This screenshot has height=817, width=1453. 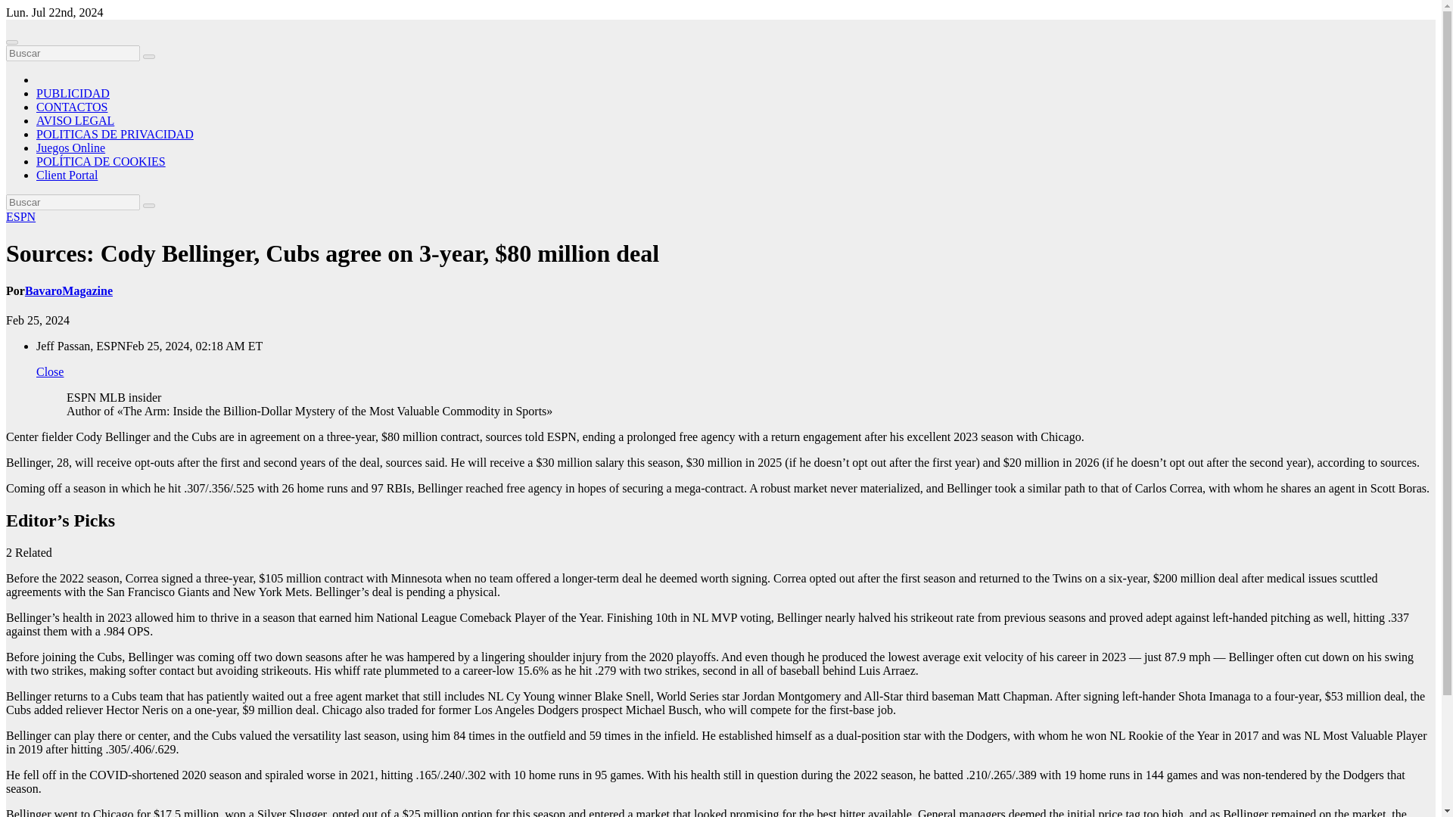 What do you see at coordinates (50, 371) in the screenshot?
I see `Close` at bounding box center [50, 371].